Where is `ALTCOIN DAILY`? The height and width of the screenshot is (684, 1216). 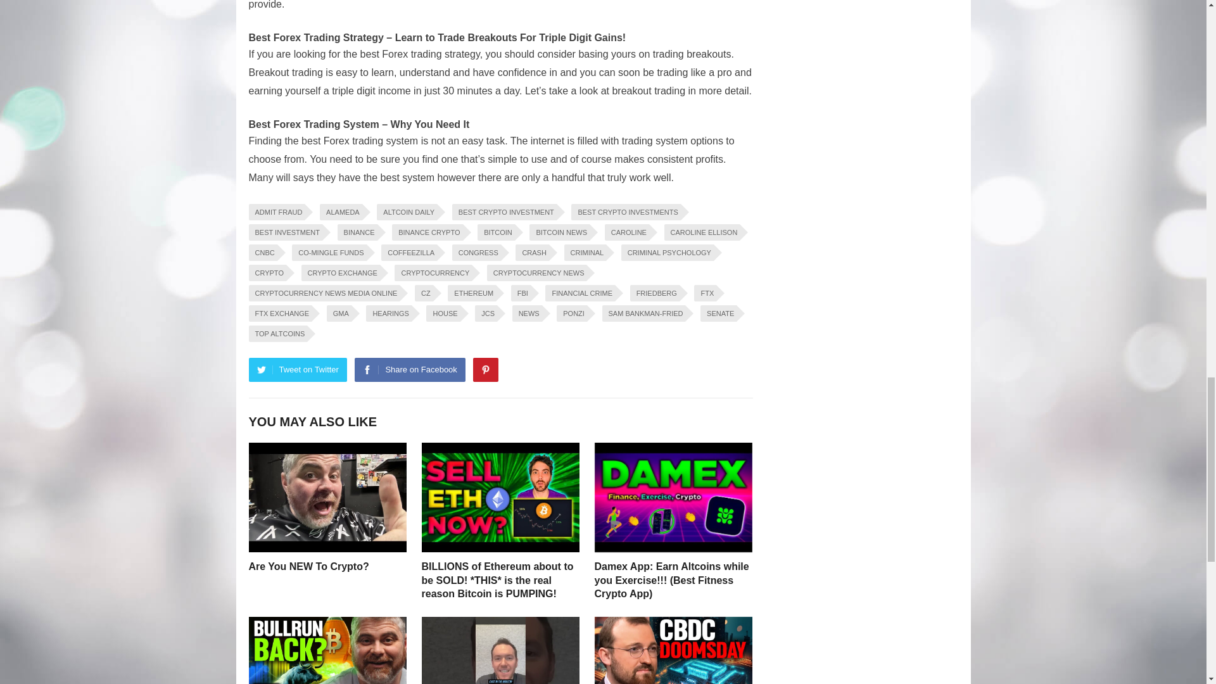 ALTCOIN DAILY is located at coordinates (407, 212).